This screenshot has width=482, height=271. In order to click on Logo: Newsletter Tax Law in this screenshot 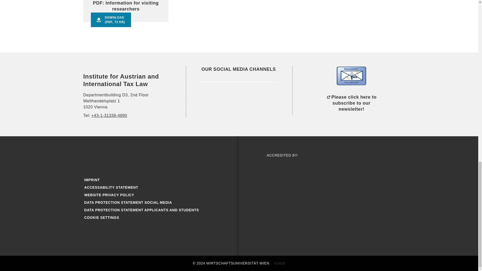, I will do `click(351, 76)`.